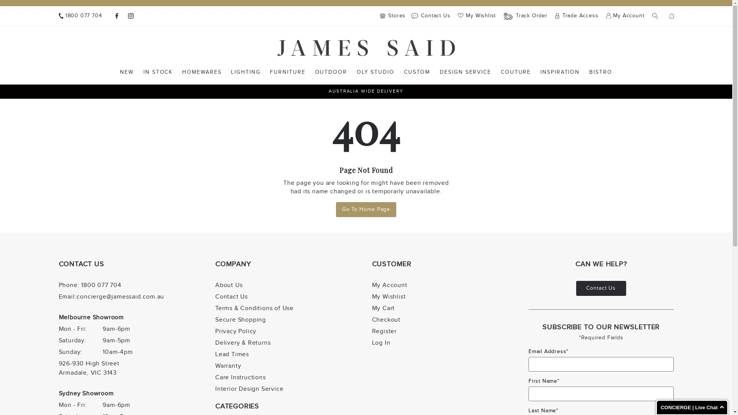 This screenshot has height=415, width=738. I want to click on NEW, so click(127, 73).